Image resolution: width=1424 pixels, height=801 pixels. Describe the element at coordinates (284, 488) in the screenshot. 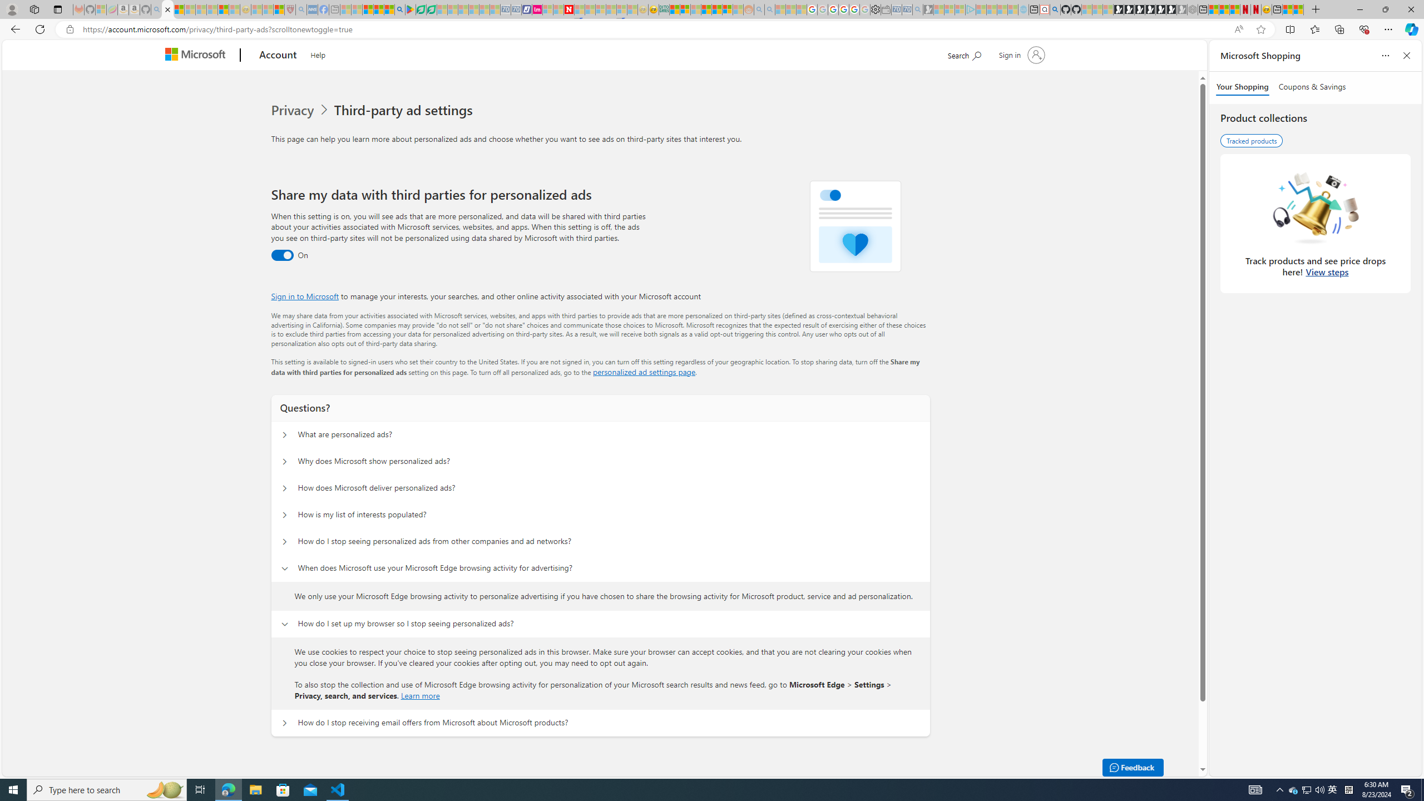

I see `Questions? How does Microsoft deliver personalized ads?` at that location.